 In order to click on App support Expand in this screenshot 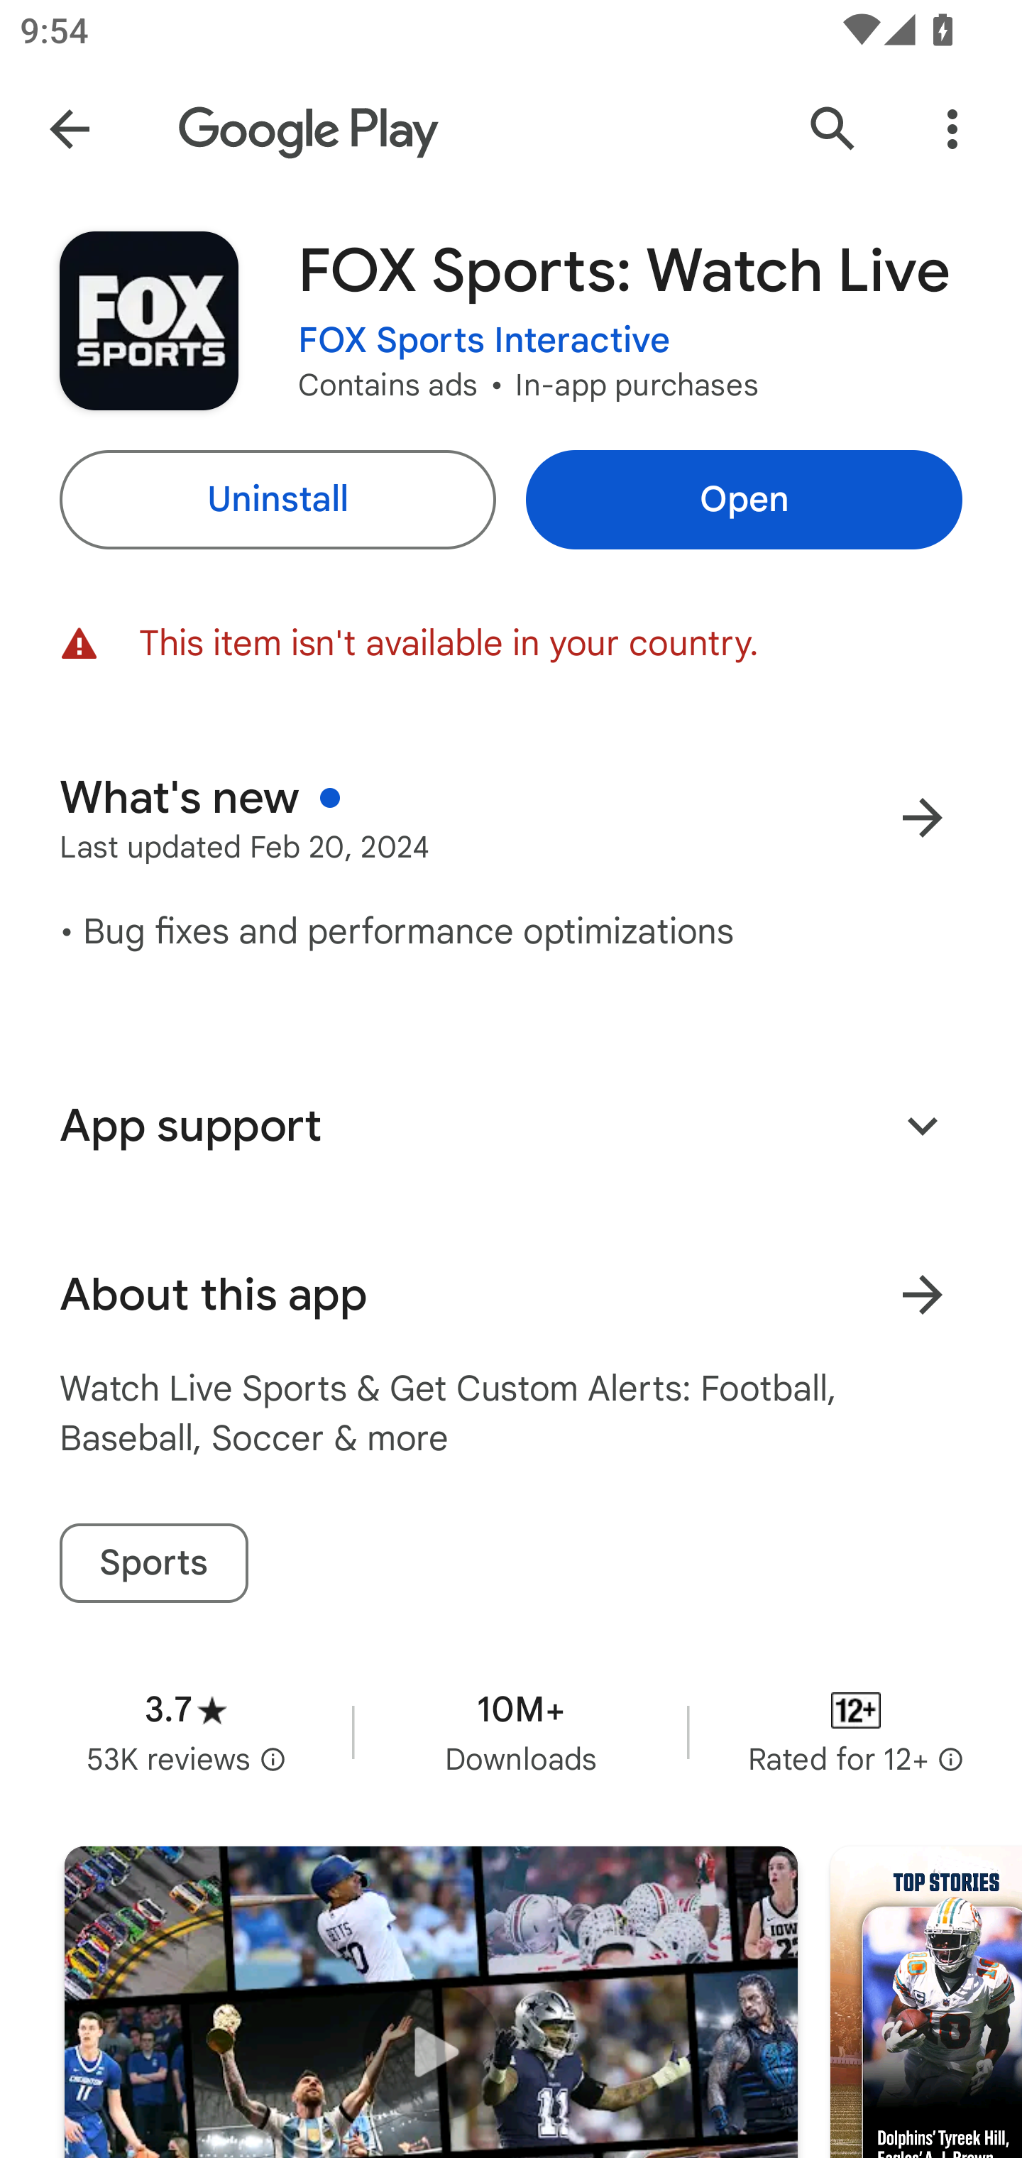, I will do `click(511, 1125)`.